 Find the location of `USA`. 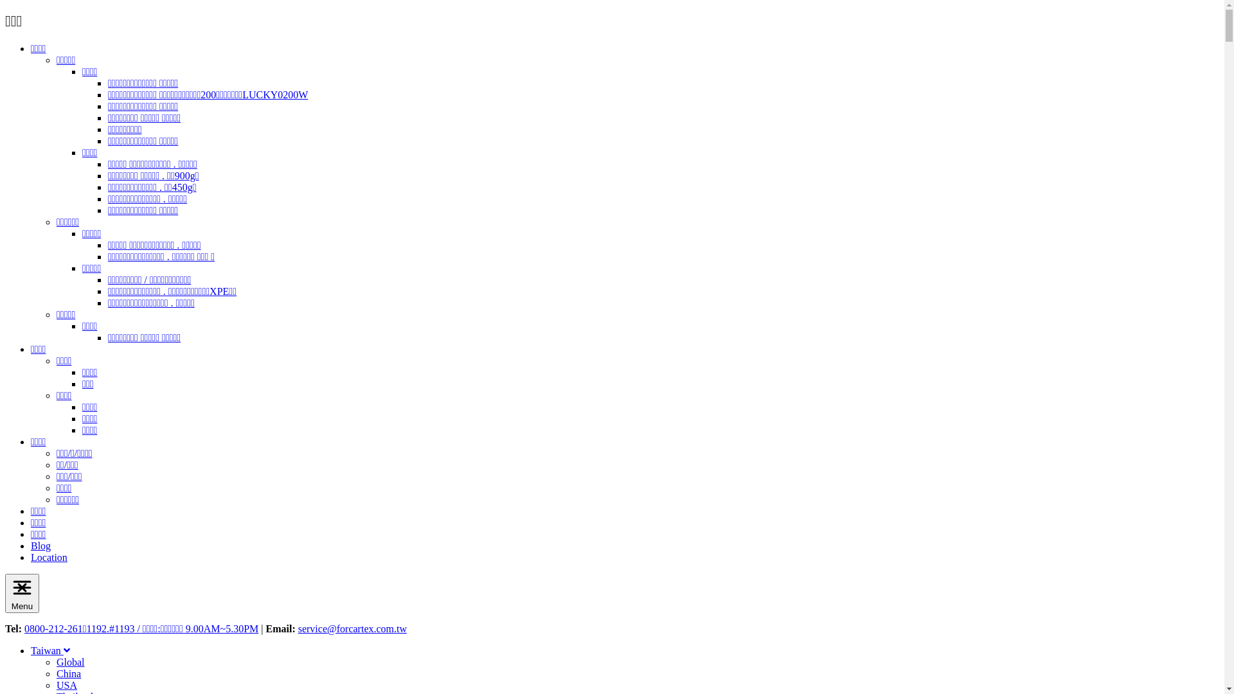

USA is located at coordinates (67, 685).